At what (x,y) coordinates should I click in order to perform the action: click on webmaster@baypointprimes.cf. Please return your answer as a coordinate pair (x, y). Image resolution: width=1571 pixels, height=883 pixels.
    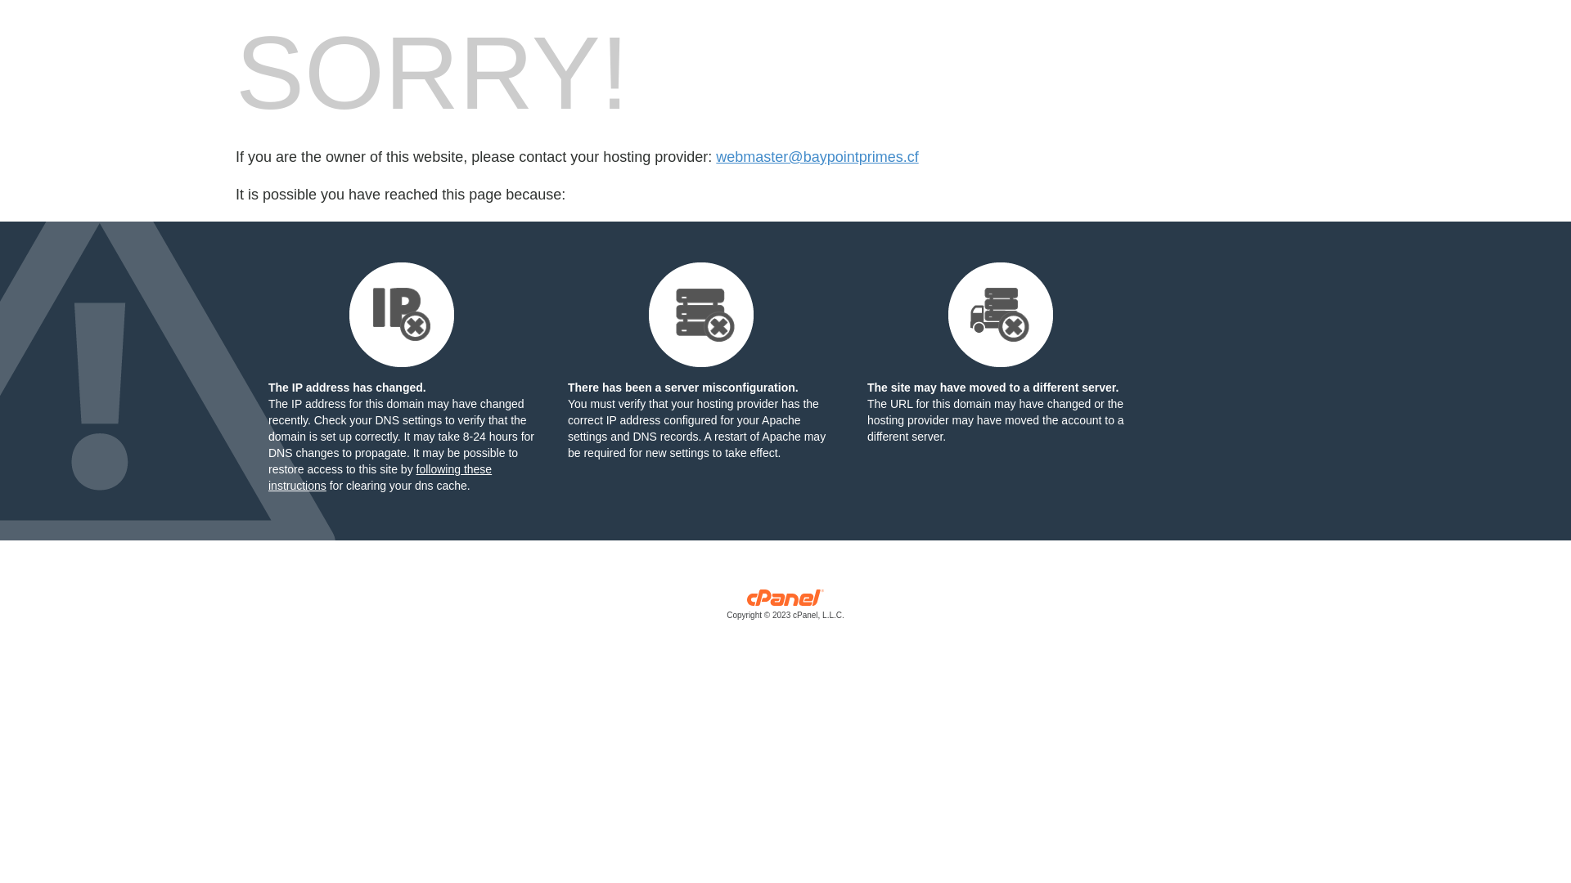
    Looking at the image, I should click on (817, 157).